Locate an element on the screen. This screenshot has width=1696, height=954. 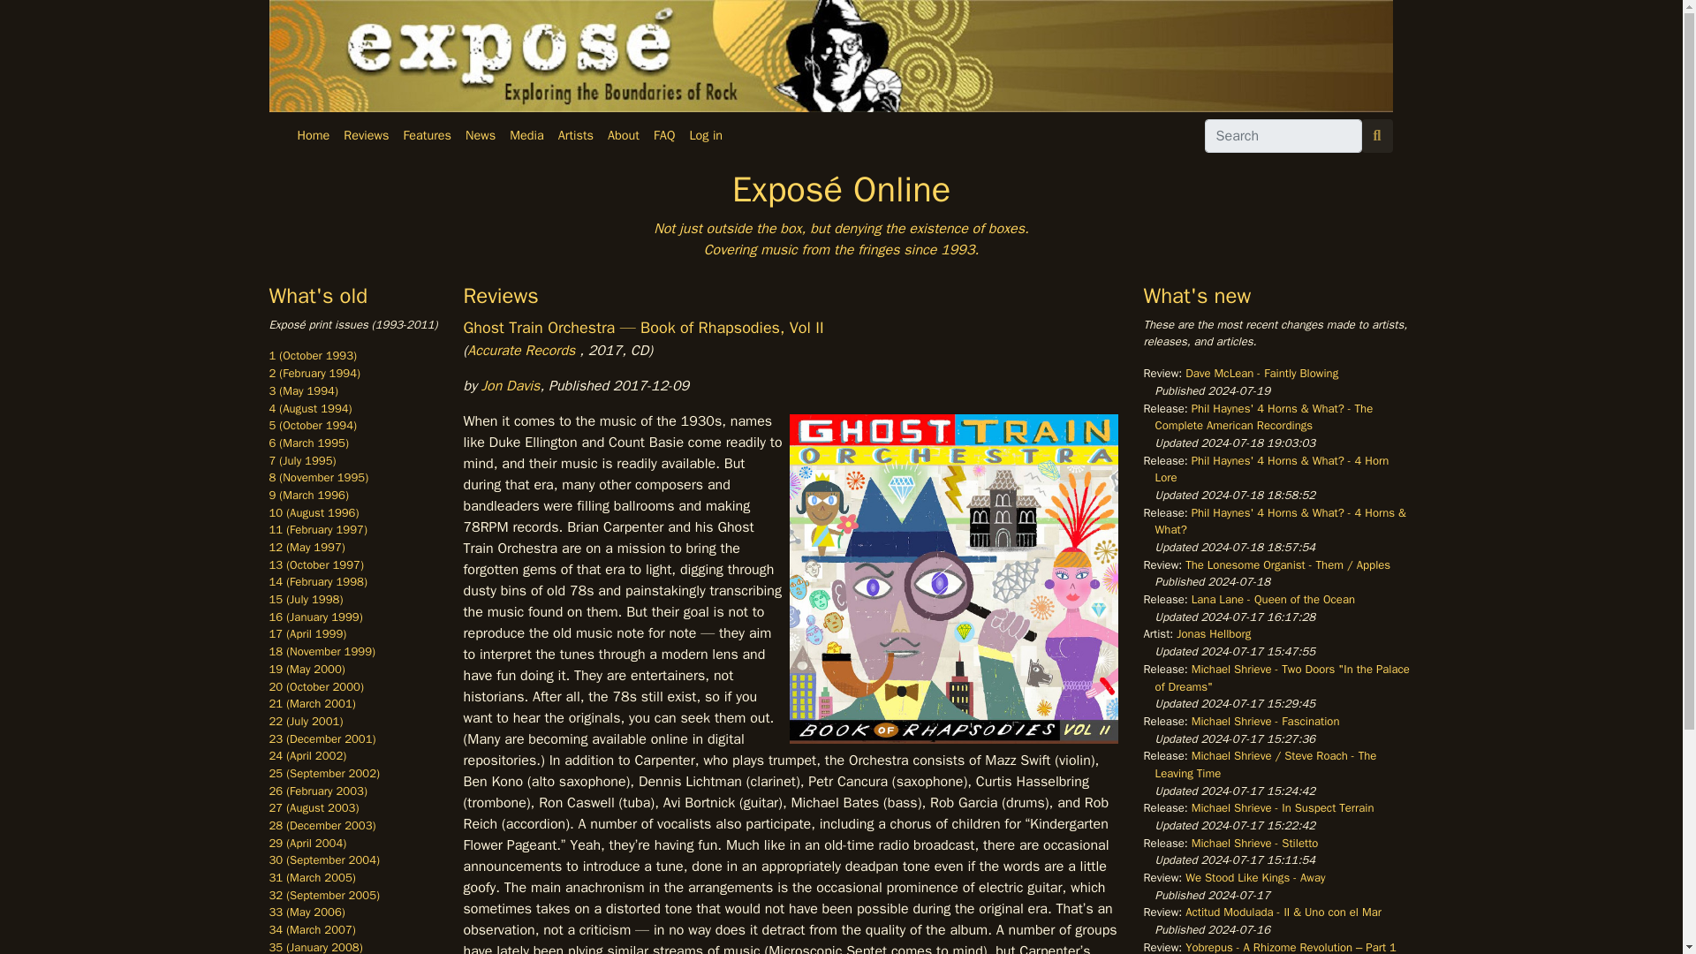
Media is located at coordinates (526, 136).